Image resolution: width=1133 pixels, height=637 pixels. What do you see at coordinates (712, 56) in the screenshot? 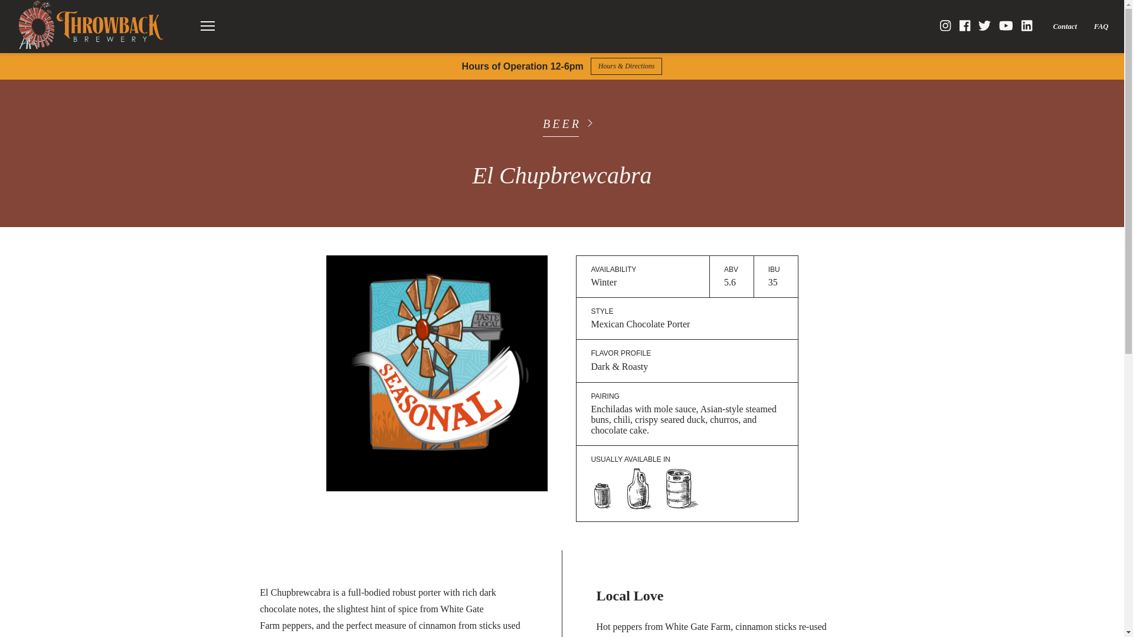
I see `VISIT US!` at bounding box center [712, 56].